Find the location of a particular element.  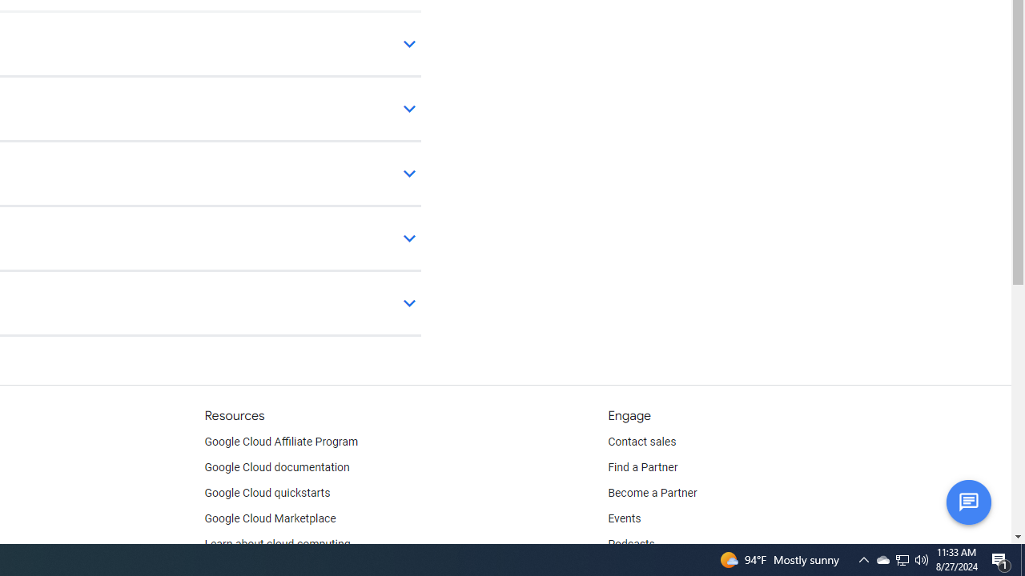

Podcasts is located at coordinates (631, 544).